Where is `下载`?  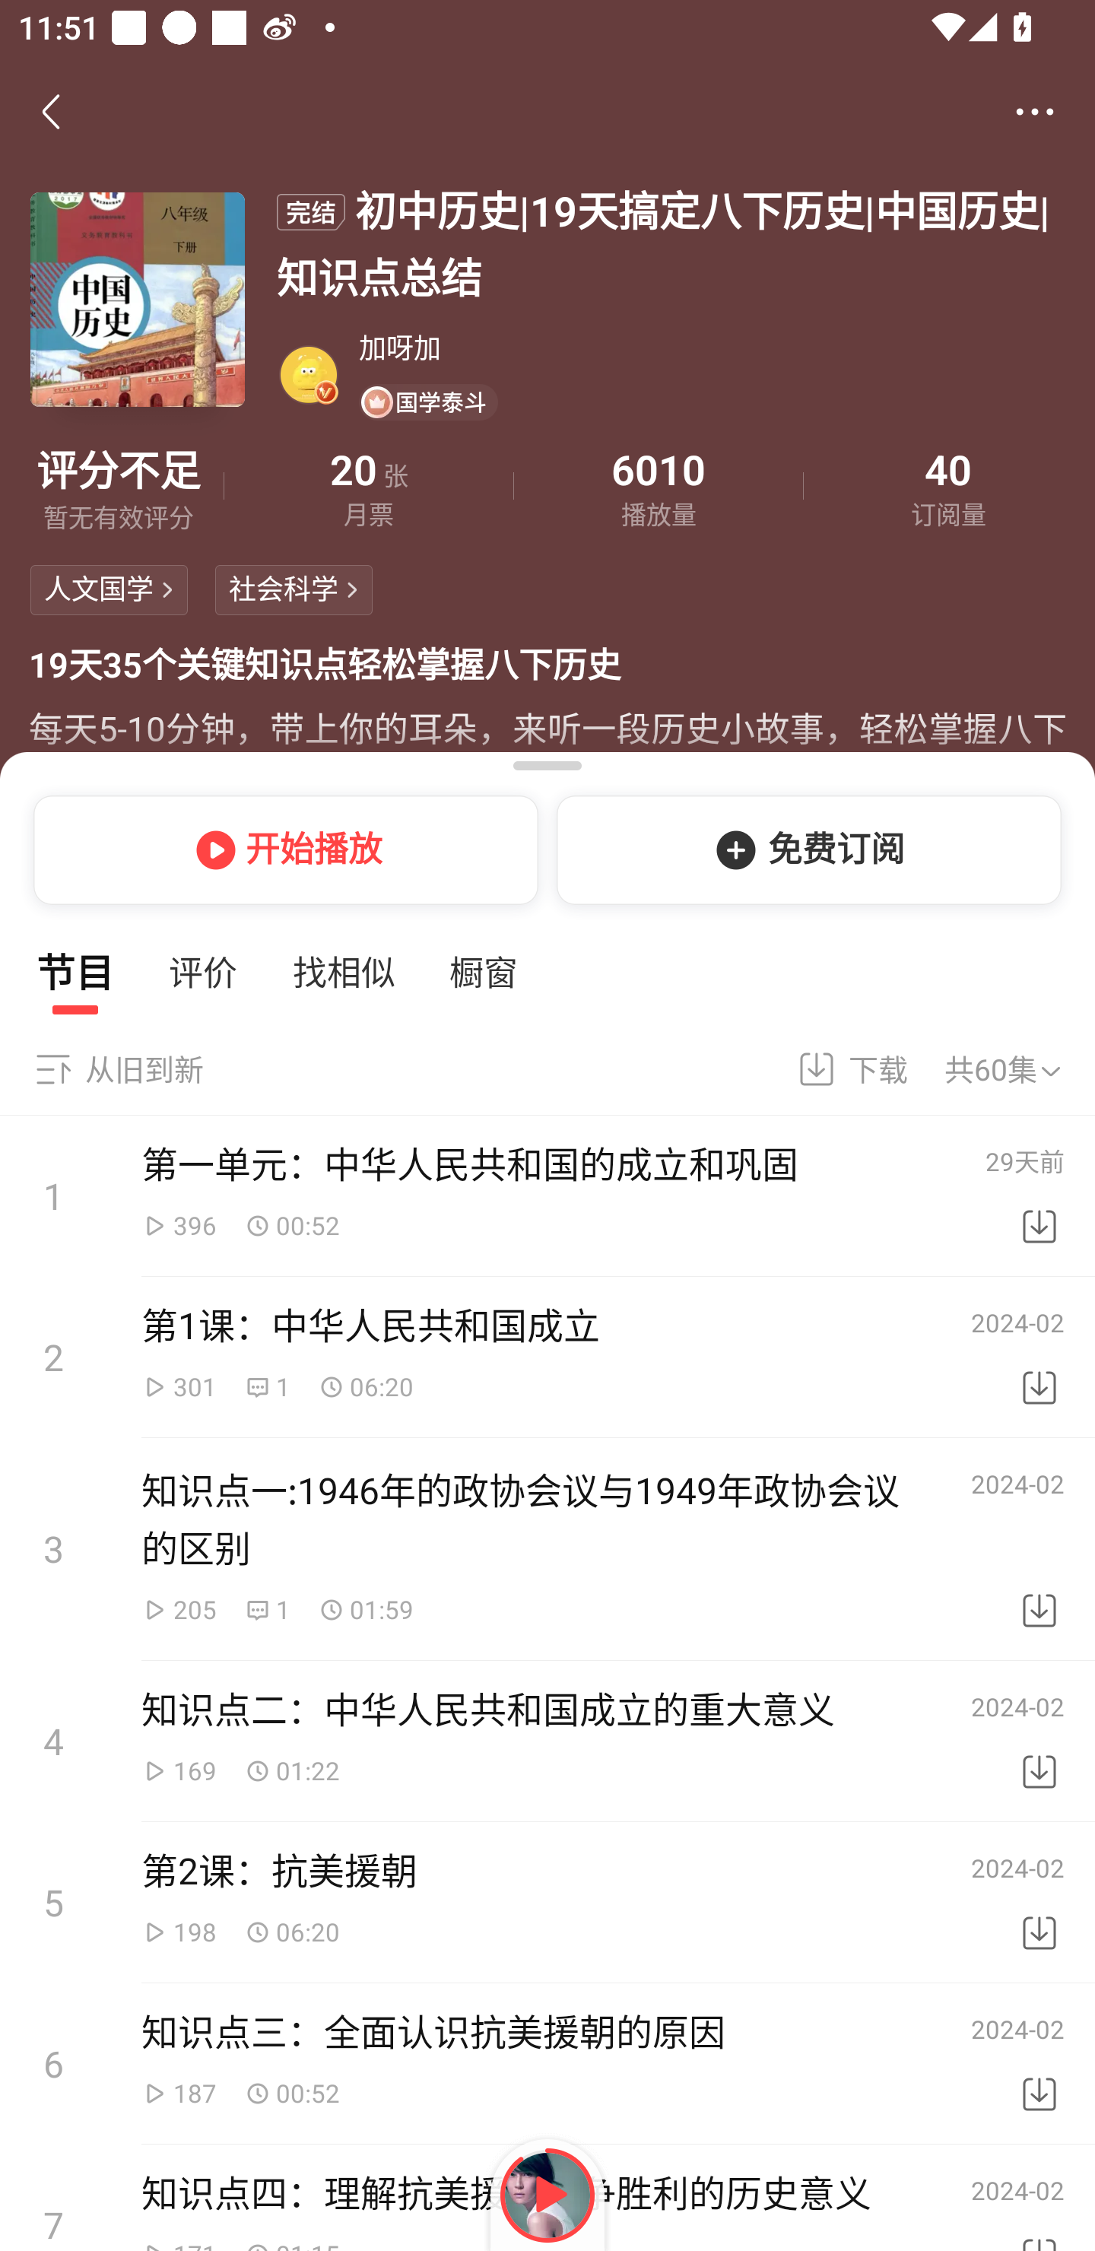
下载 is located at coordinates (1039, 1737).